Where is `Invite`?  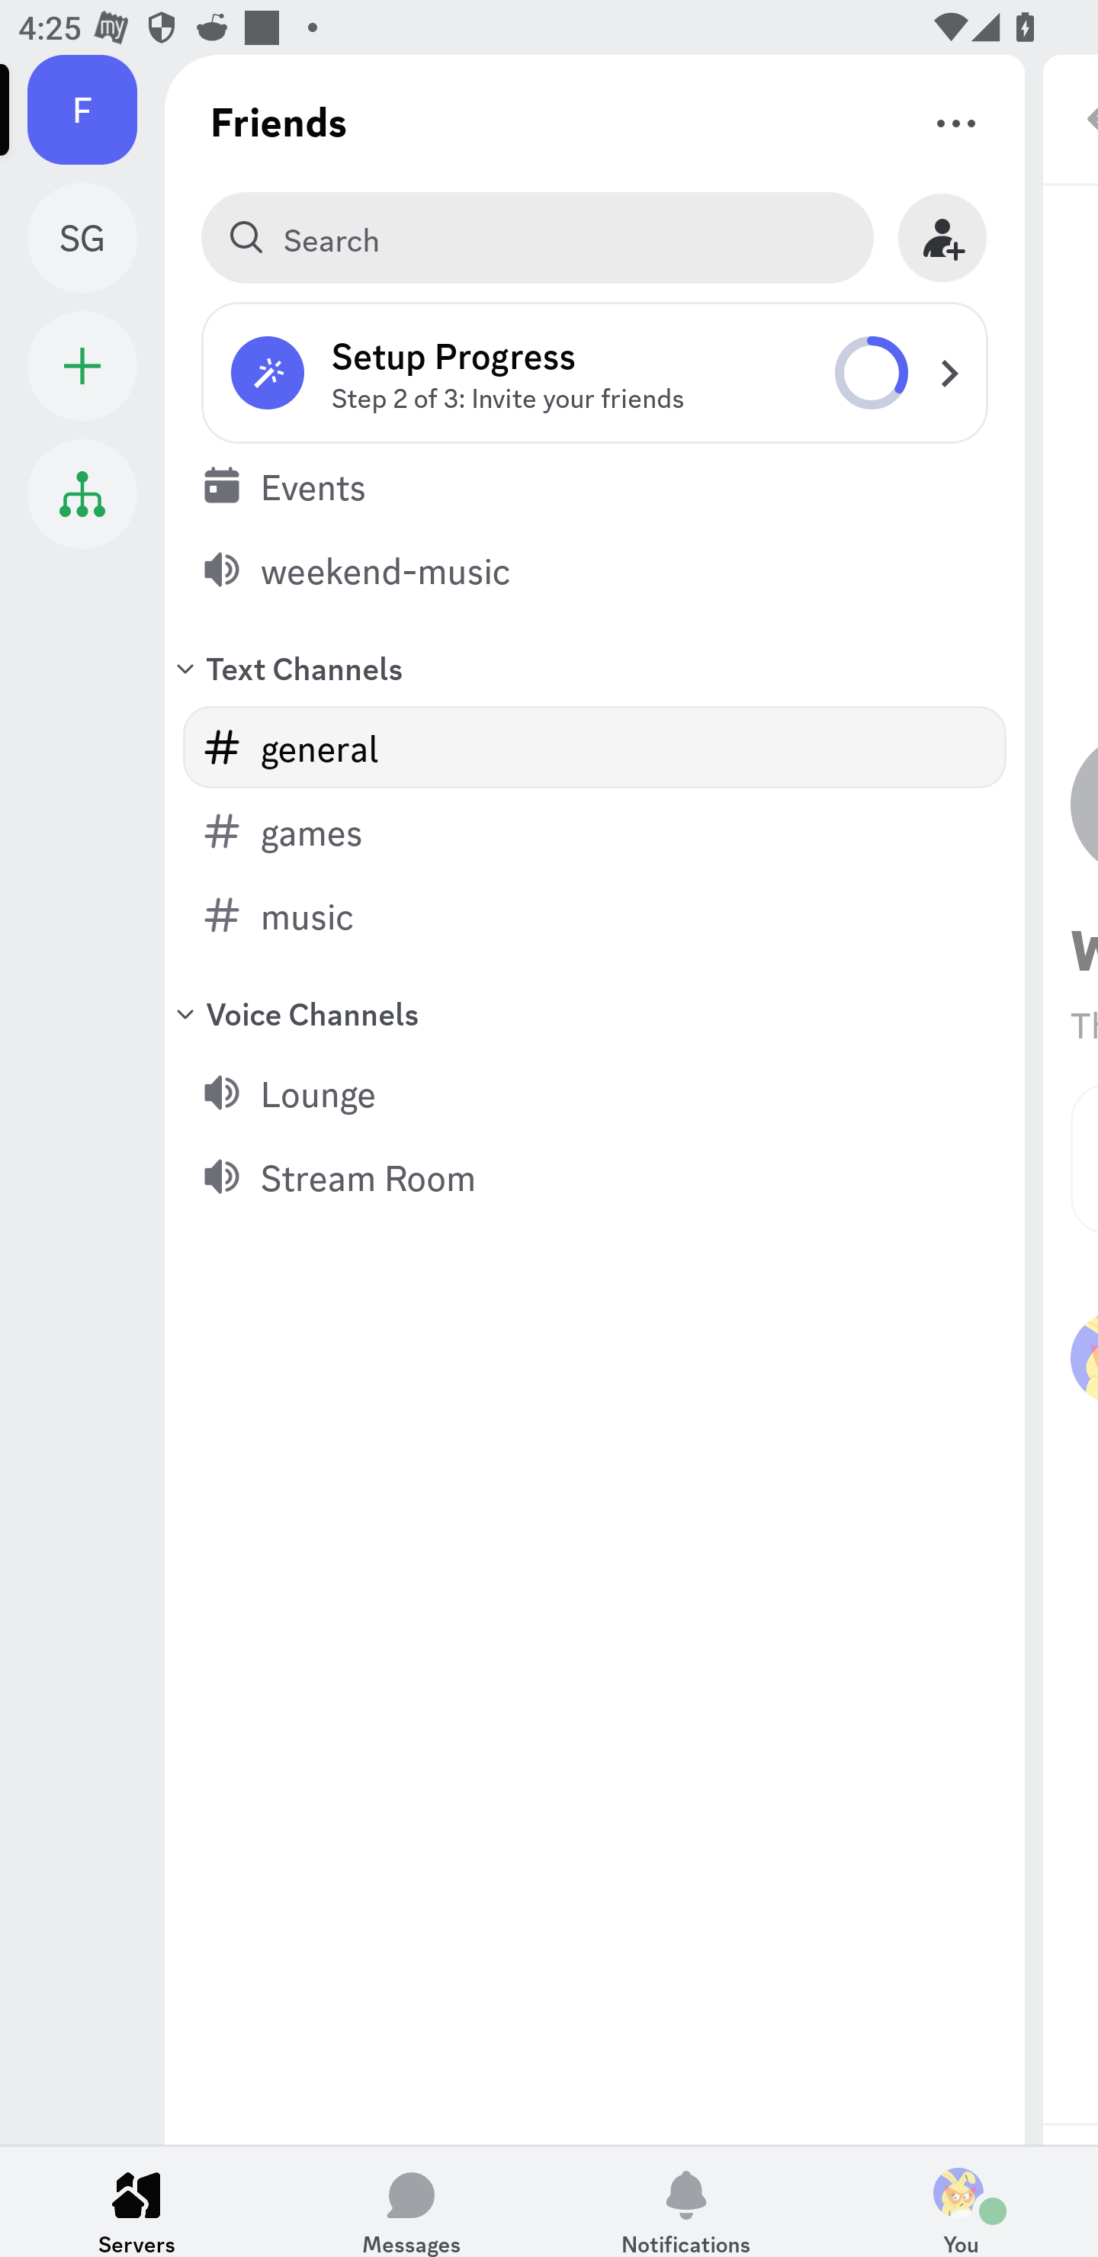
Invite is located at coordinates (942, 238).